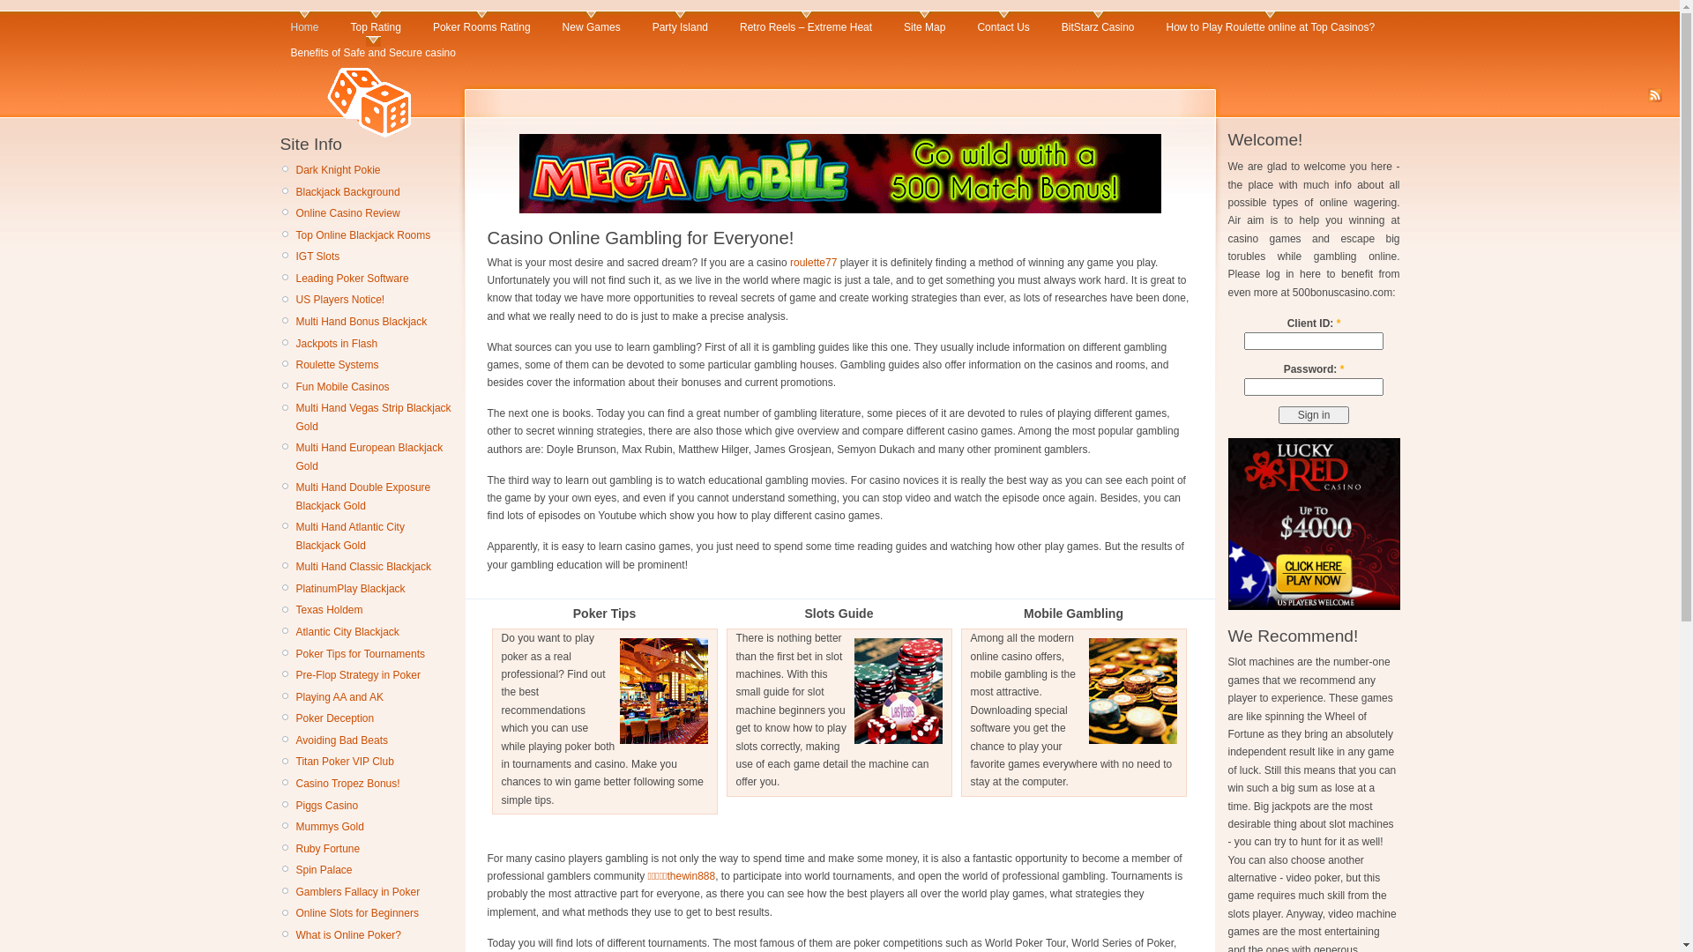  What do you see at coordinates (340, 697) in the screenshot?
I see `Playing AA and AK` at bounding box center [340, 697].